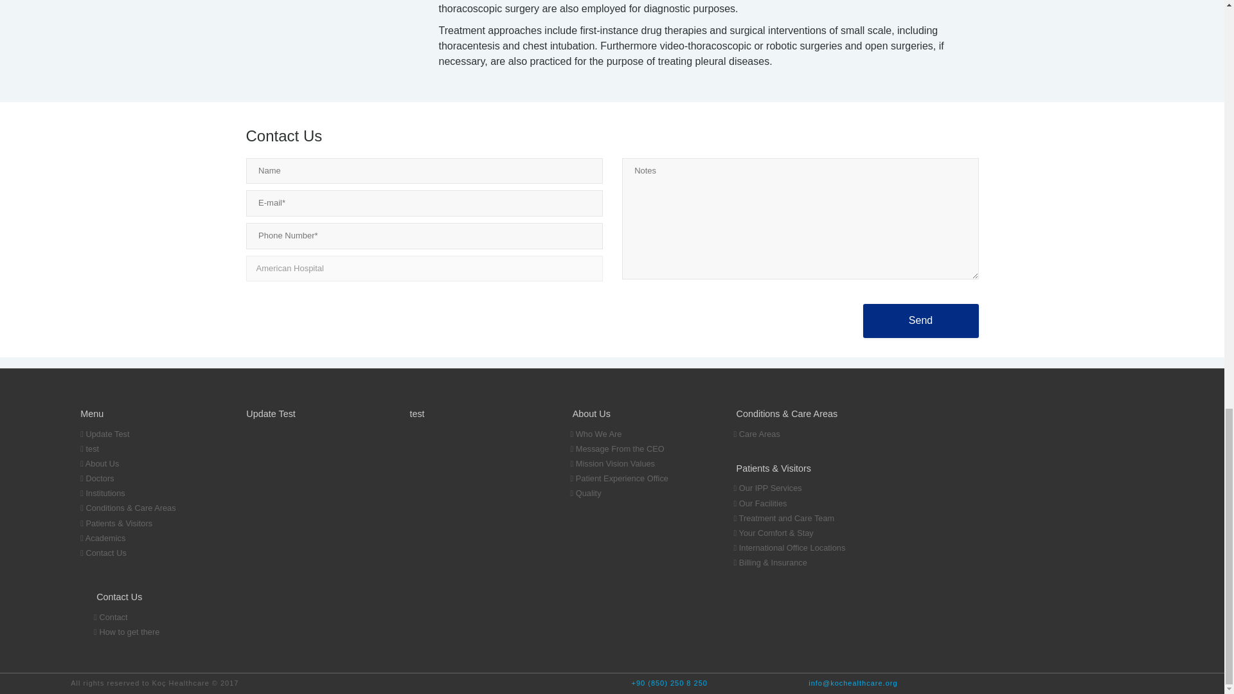 This screenshot has height=694, width=1234. I want to click on Message From the CEO, so click(635, 450).